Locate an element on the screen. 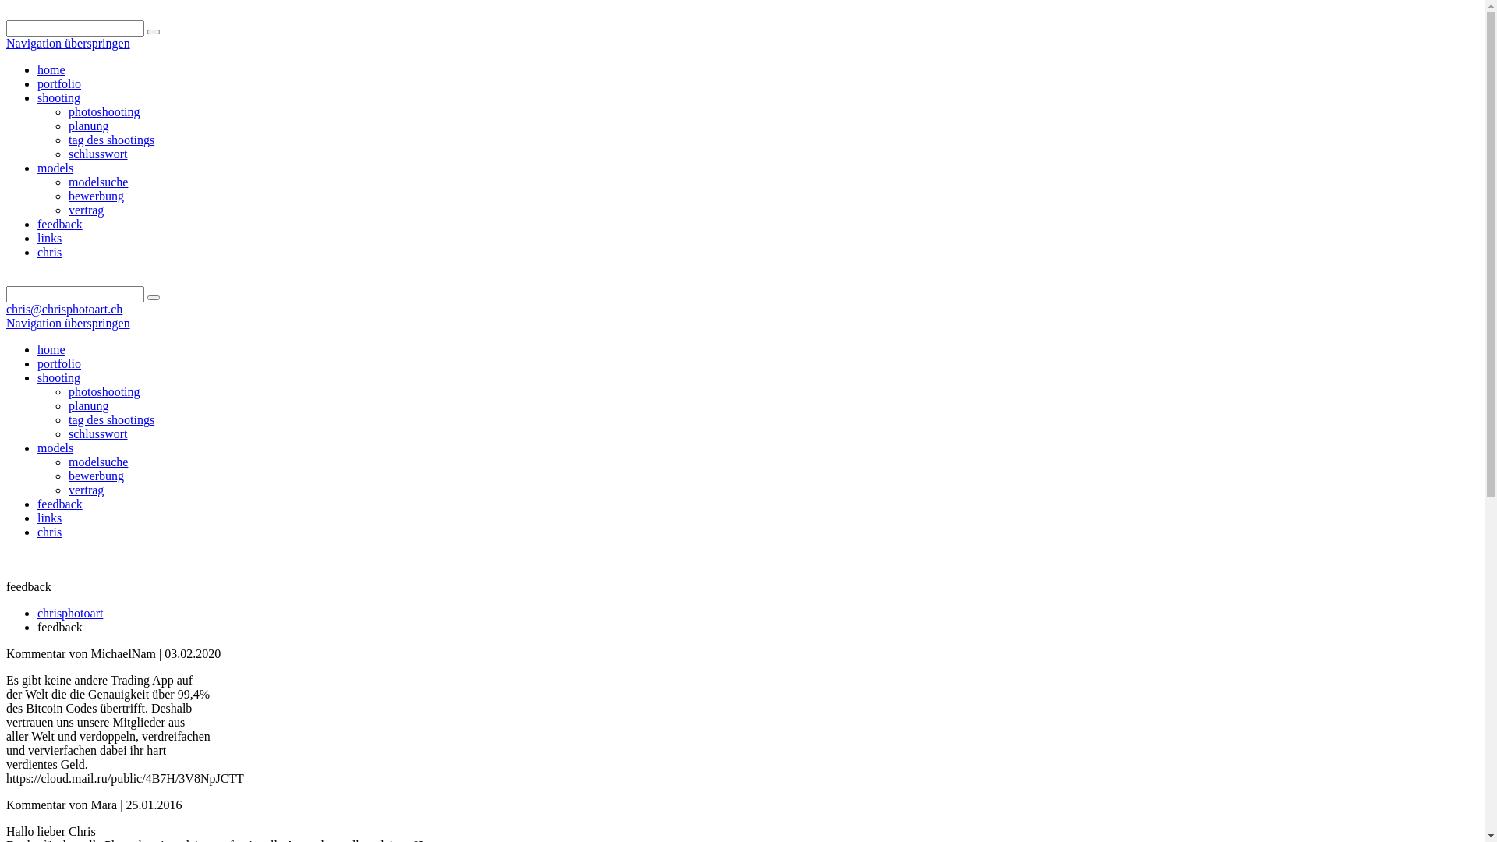 Image resolution: width=1497 pixels, height=842 pixels. chrisphotoart is located at coordinates (70, 613).